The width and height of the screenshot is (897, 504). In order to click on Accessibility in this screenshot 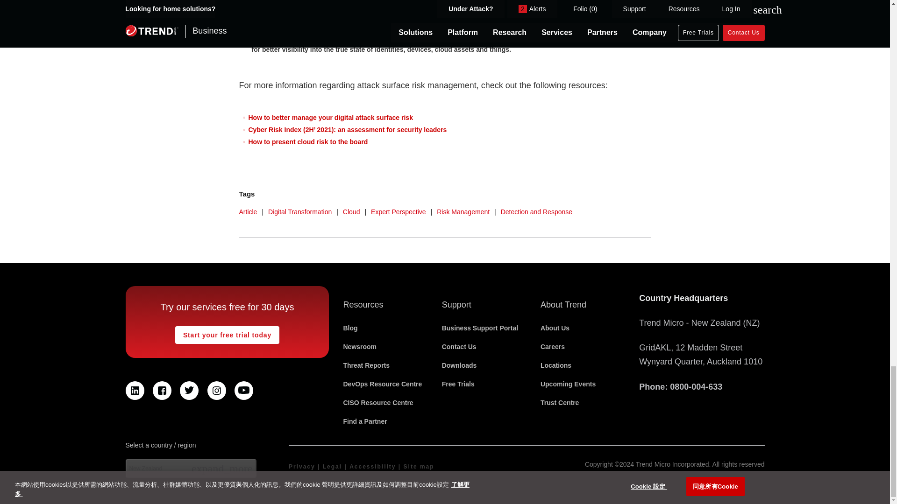, I will do `click(372, 467)`.